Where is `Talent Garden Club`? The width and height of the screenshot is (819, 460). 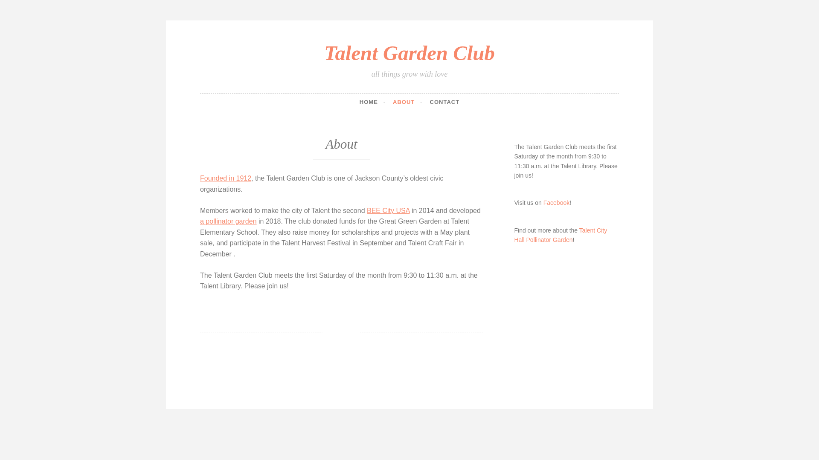 Talent Garden Club is located at coordinates (409, 53).